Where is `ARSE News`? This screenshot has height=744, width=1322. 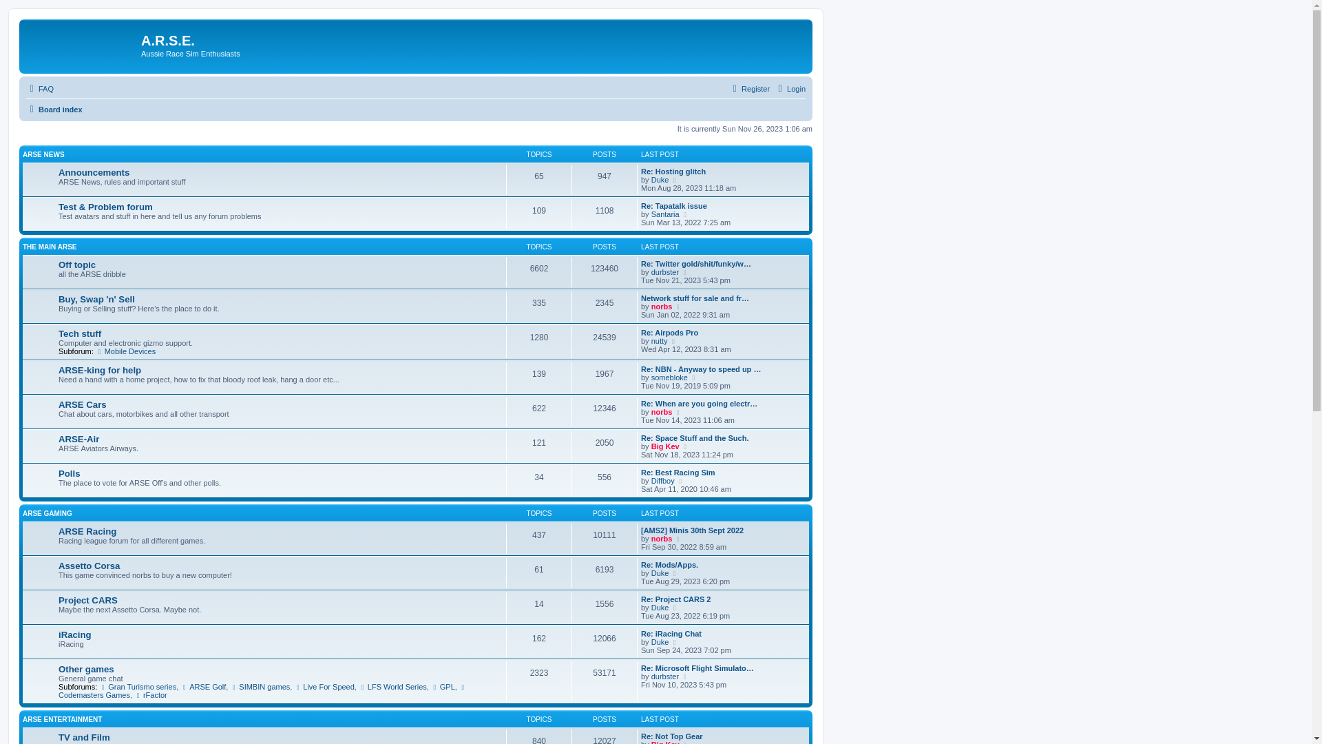
ARSE News is located at coordinates (61, 227).